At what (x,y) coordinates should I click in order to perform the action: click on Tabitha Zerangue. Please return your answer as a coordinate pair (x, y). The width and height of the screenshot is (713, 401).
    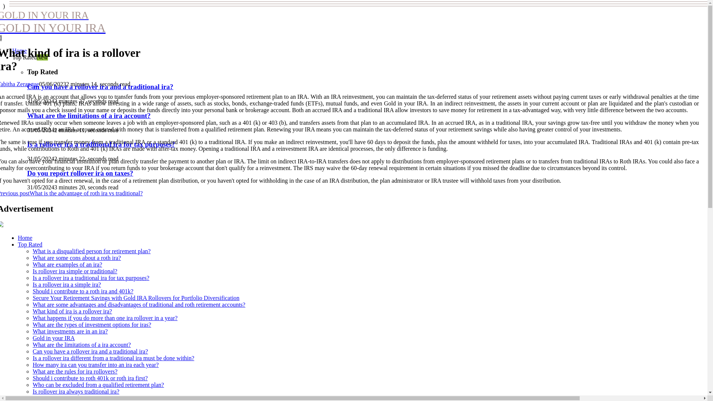
    Looking at the image, I should click on (19, 84).